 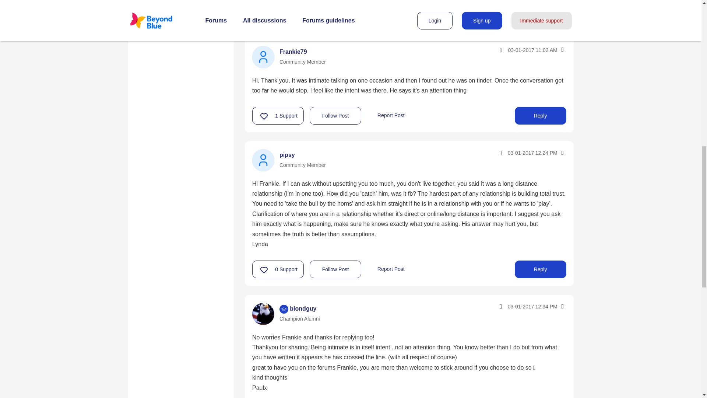 I want to click on Show option menu, so click(x=562, y=49).